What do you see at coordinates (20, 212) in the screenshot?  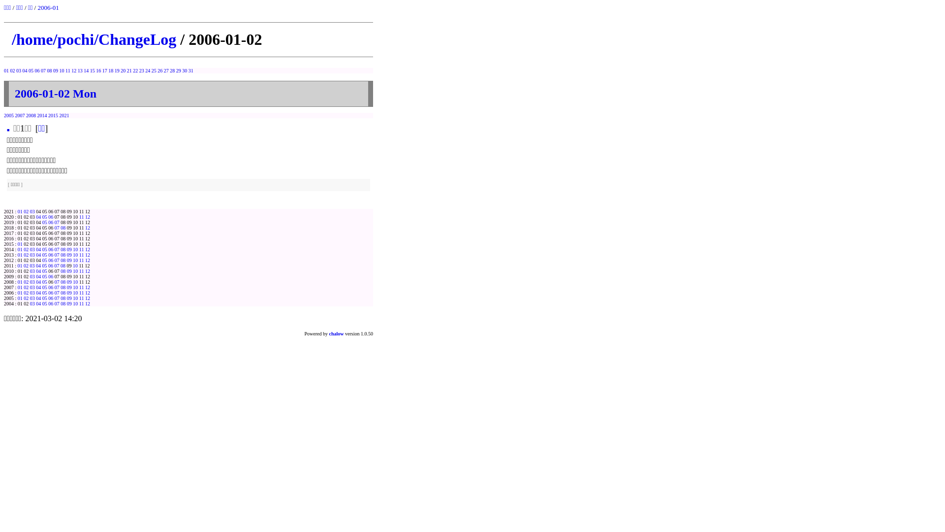 I see `01` at bounding box center [20, 212].